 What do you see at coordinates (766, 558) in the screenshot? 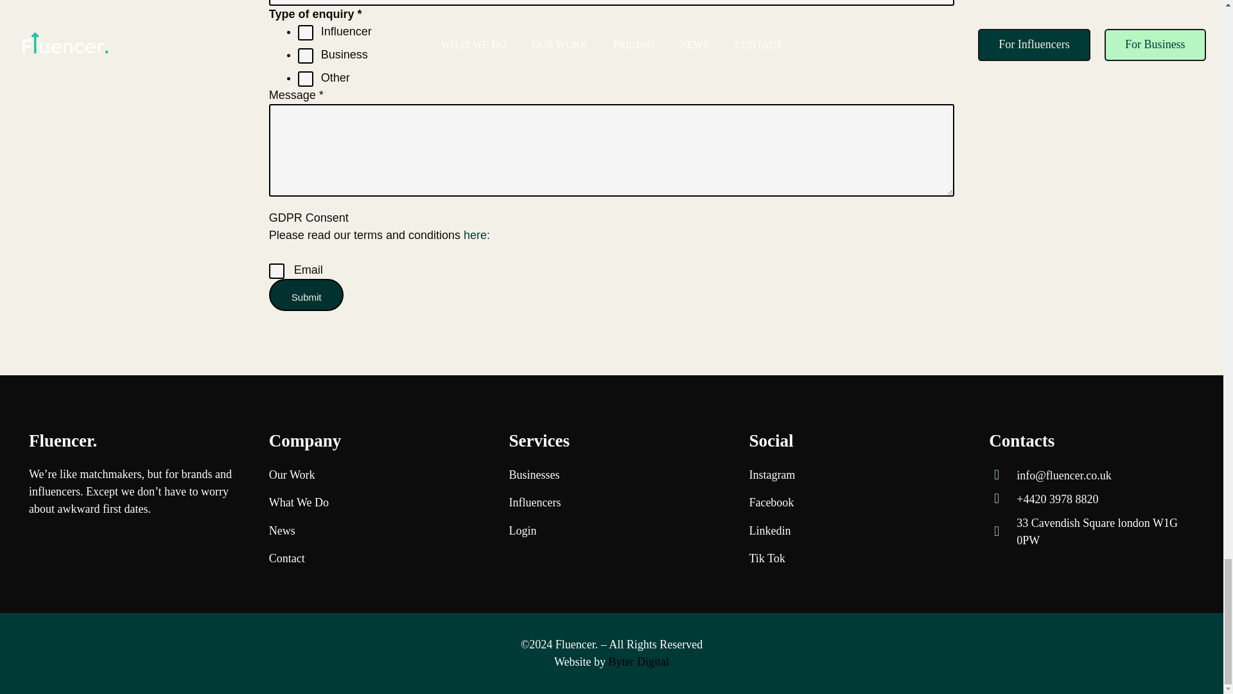
I see `Tik Tok` at bounding box center [766, 558].